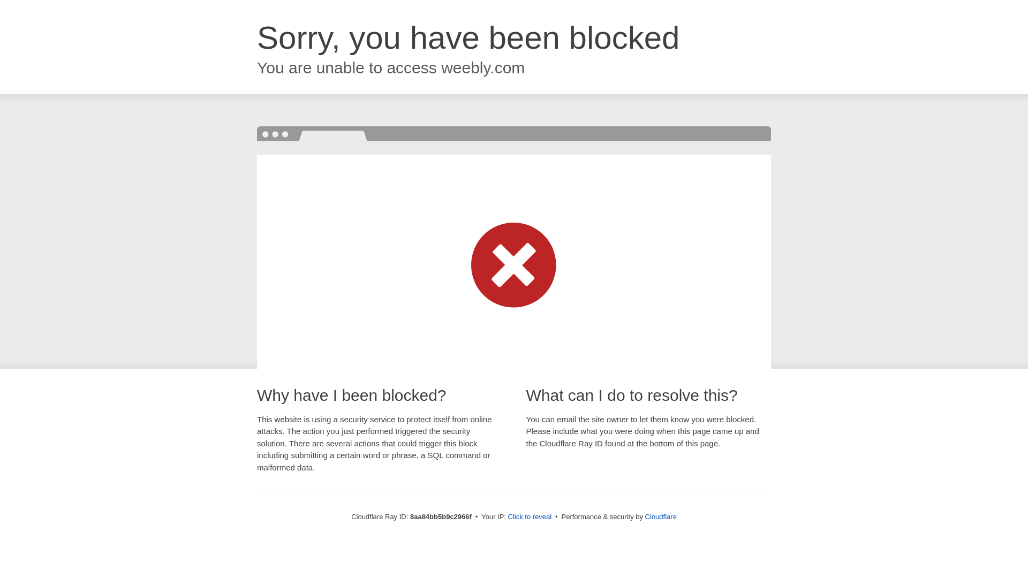 Image resolution: width=1028 pixels, height=578 pixels. What do you see at coordinates (661, 516) in the screenshot?
I see `Cloudflare` at bounding box center [661, 516].